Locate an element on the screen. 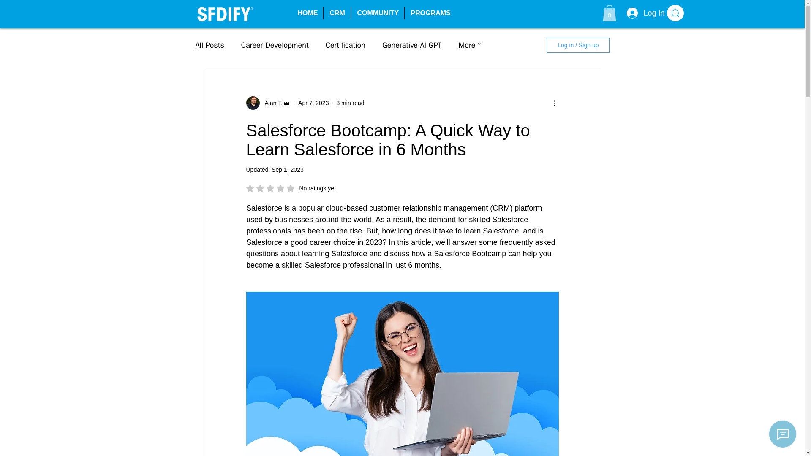 Image resolution: width=811 pixels, height=456 pixels. 3 min read is located at coordinates (350, 103).